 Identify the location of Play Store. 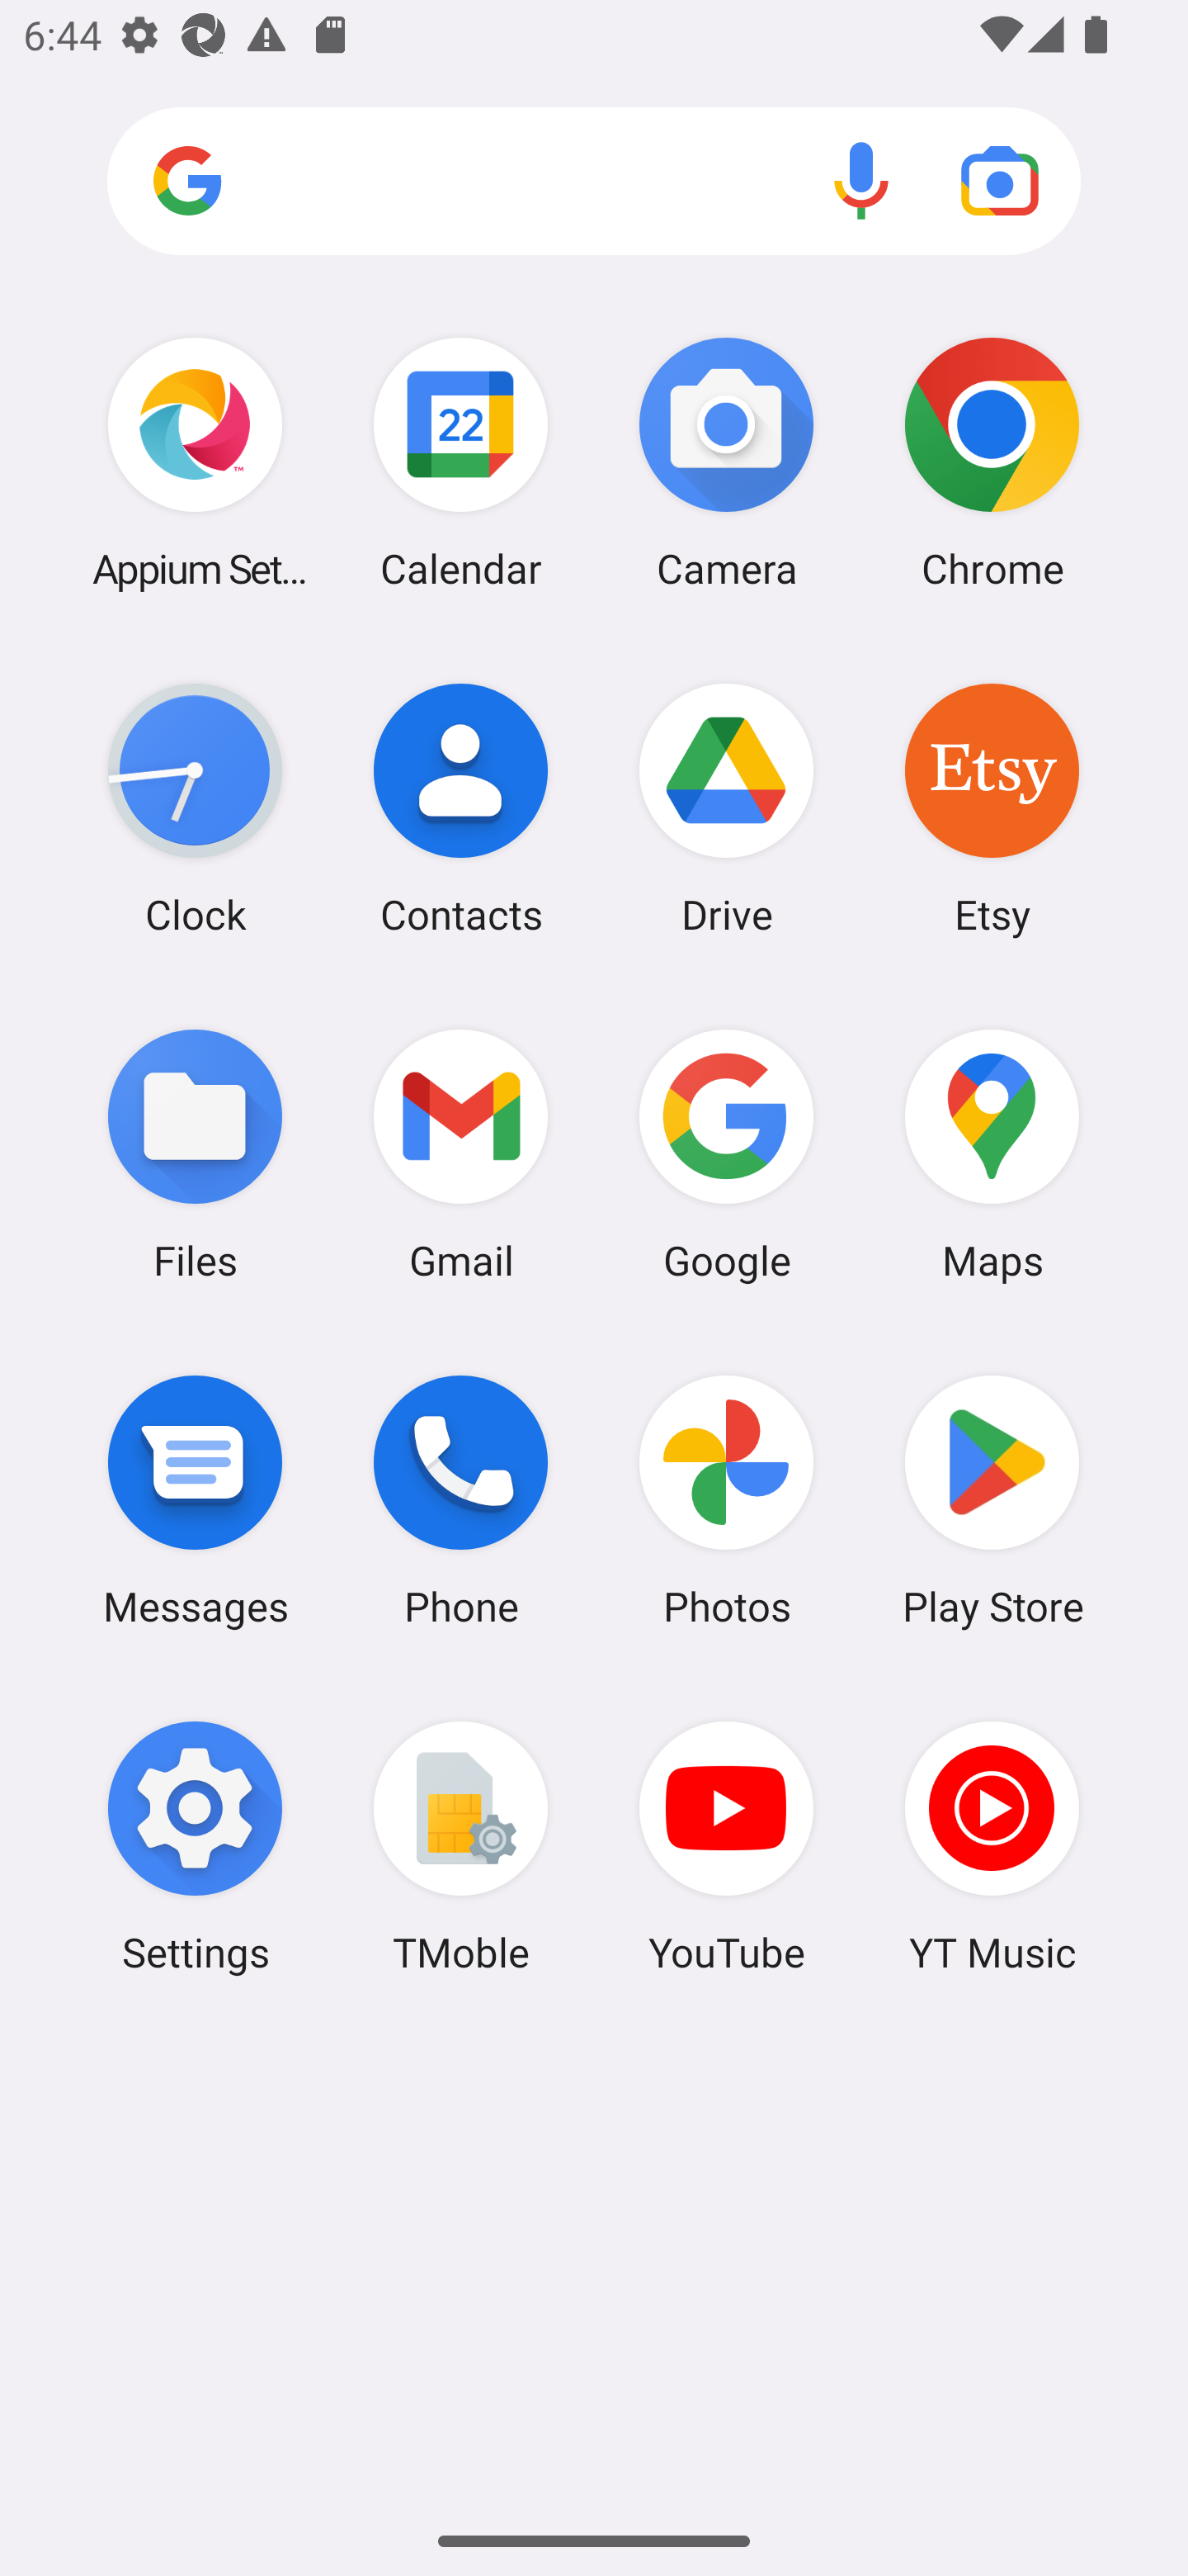
(992, 1500).